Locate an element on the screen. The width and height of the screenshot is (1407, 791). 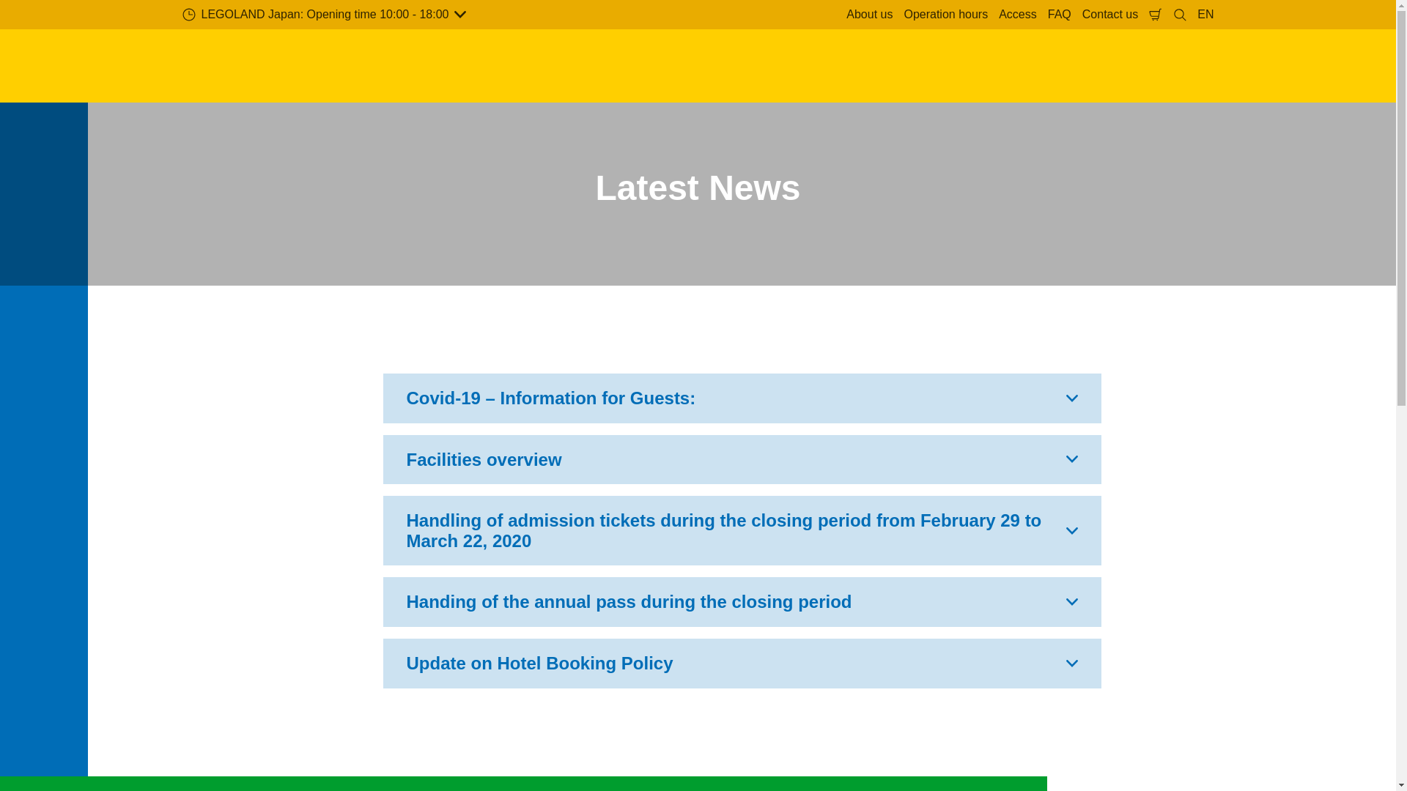
Search is located at coordinates (1180, 15).